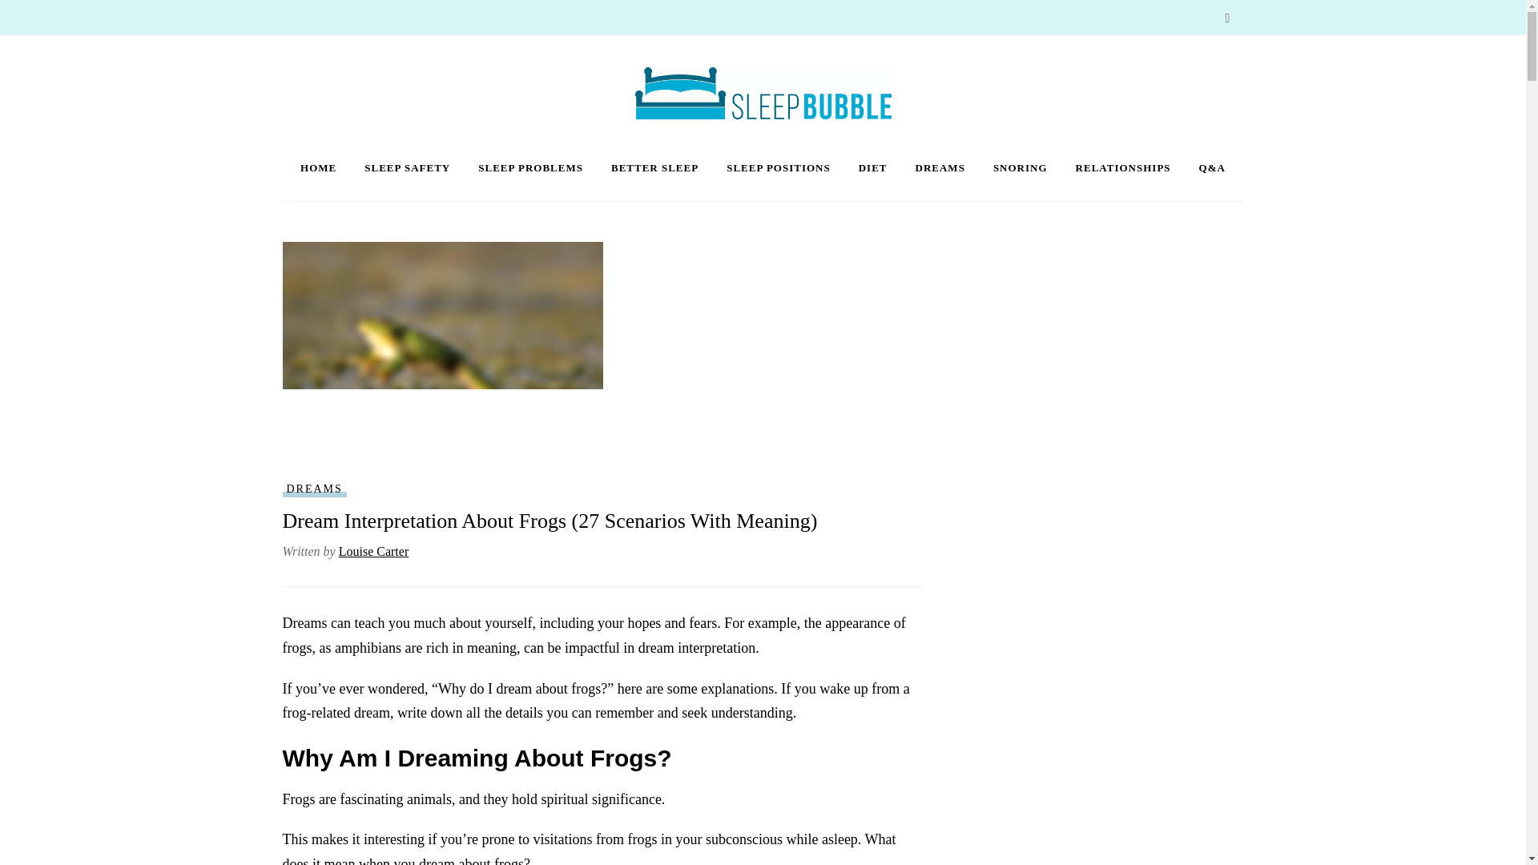  Describe the element at coordinates (318, 168) in the screenshot. I see `HOME` at that location.